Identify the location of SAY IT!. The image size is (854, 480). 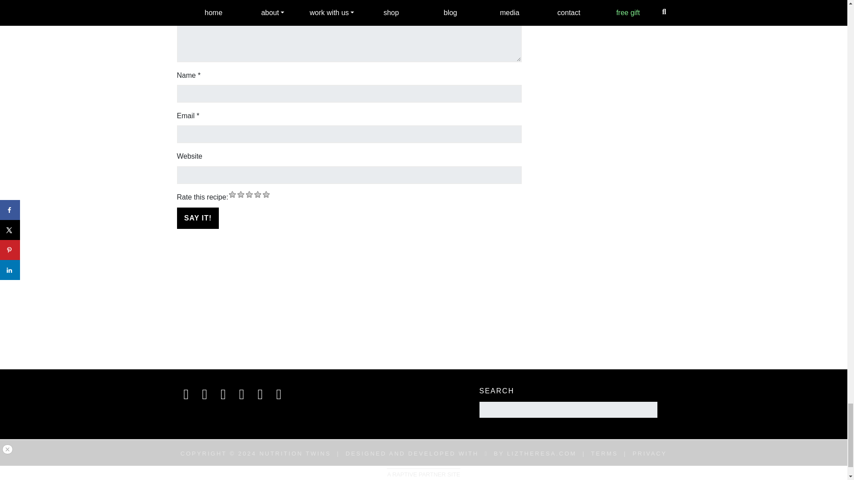
(197, 218).